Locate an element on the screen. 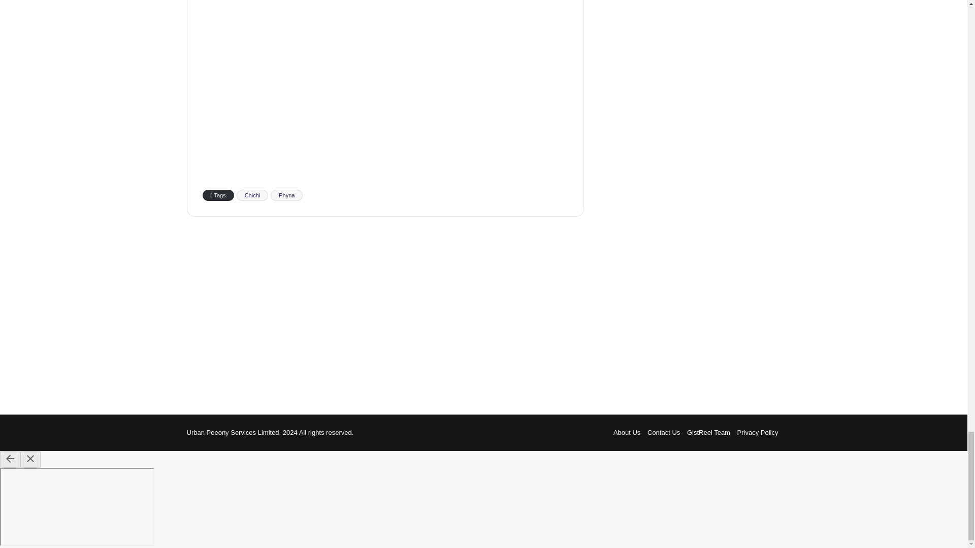  Phyna is located at coordinates (286, 195).